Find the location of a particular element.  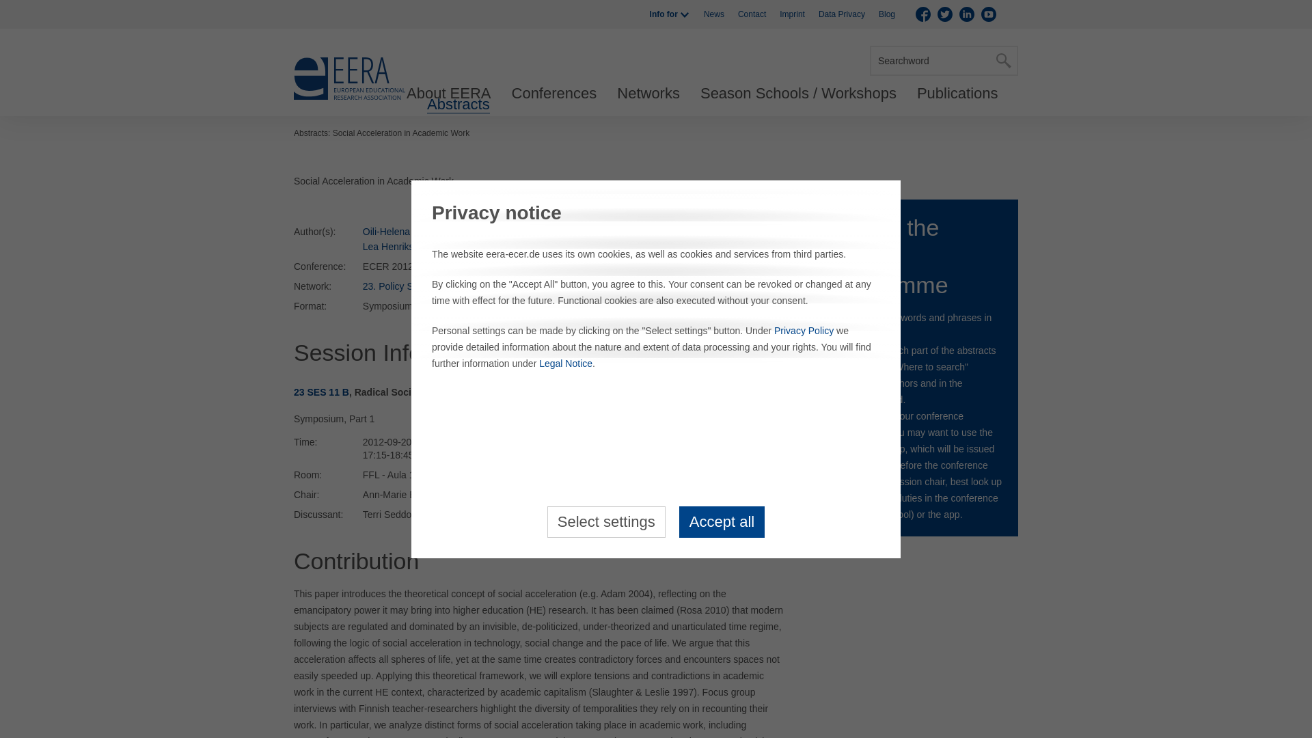

Search is located at coordinates (1003, 60).